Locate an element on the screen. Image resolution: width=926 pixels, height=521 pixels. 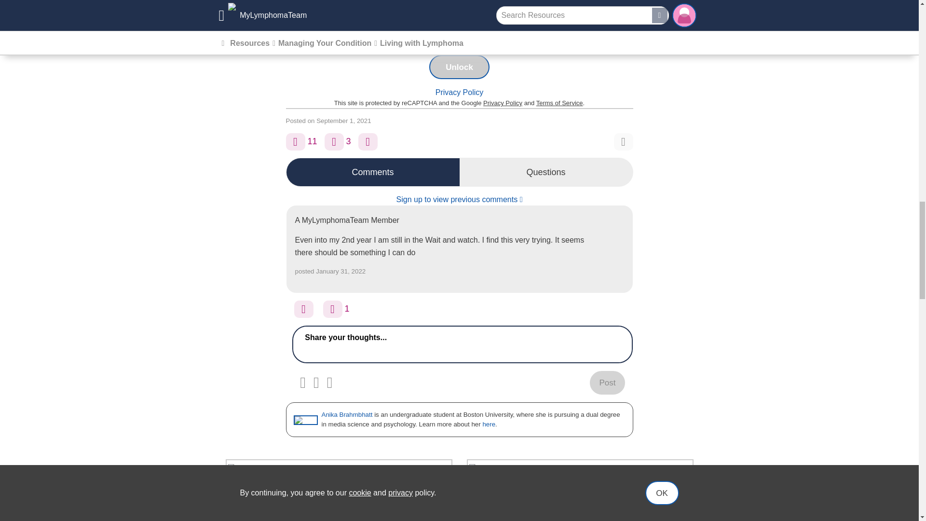
I like this is located at coordinates (333, 309).